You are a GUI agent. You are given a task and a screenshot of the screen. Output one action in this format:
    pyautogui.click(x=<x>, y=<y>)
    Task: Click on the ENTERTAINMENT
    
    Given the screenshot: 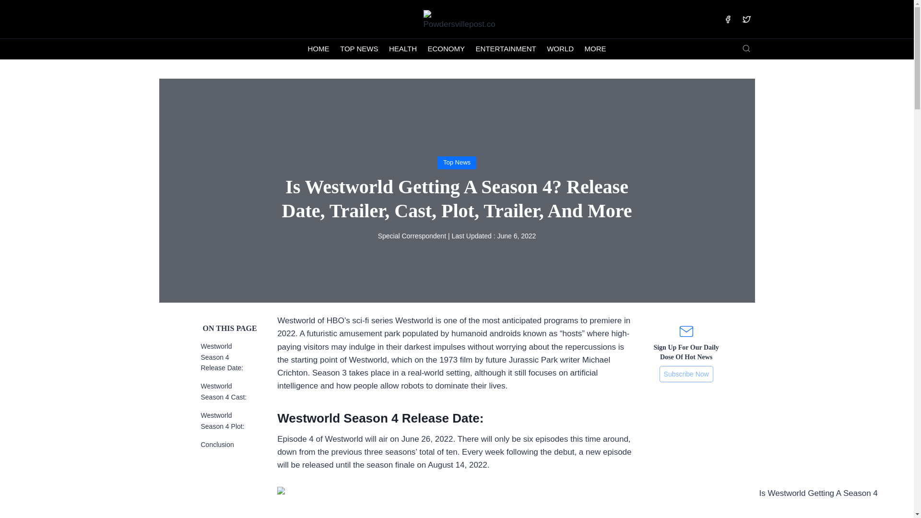 What is the action you would take?
    pyautogui.click(x=506, y=49)
    